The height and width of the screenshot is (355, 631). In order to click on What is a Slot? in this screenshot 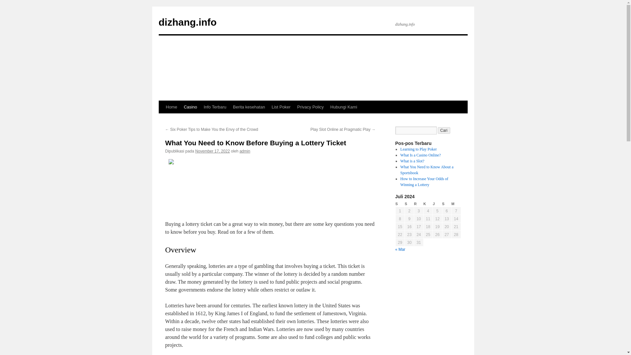, I will do `click(412, 161)`.